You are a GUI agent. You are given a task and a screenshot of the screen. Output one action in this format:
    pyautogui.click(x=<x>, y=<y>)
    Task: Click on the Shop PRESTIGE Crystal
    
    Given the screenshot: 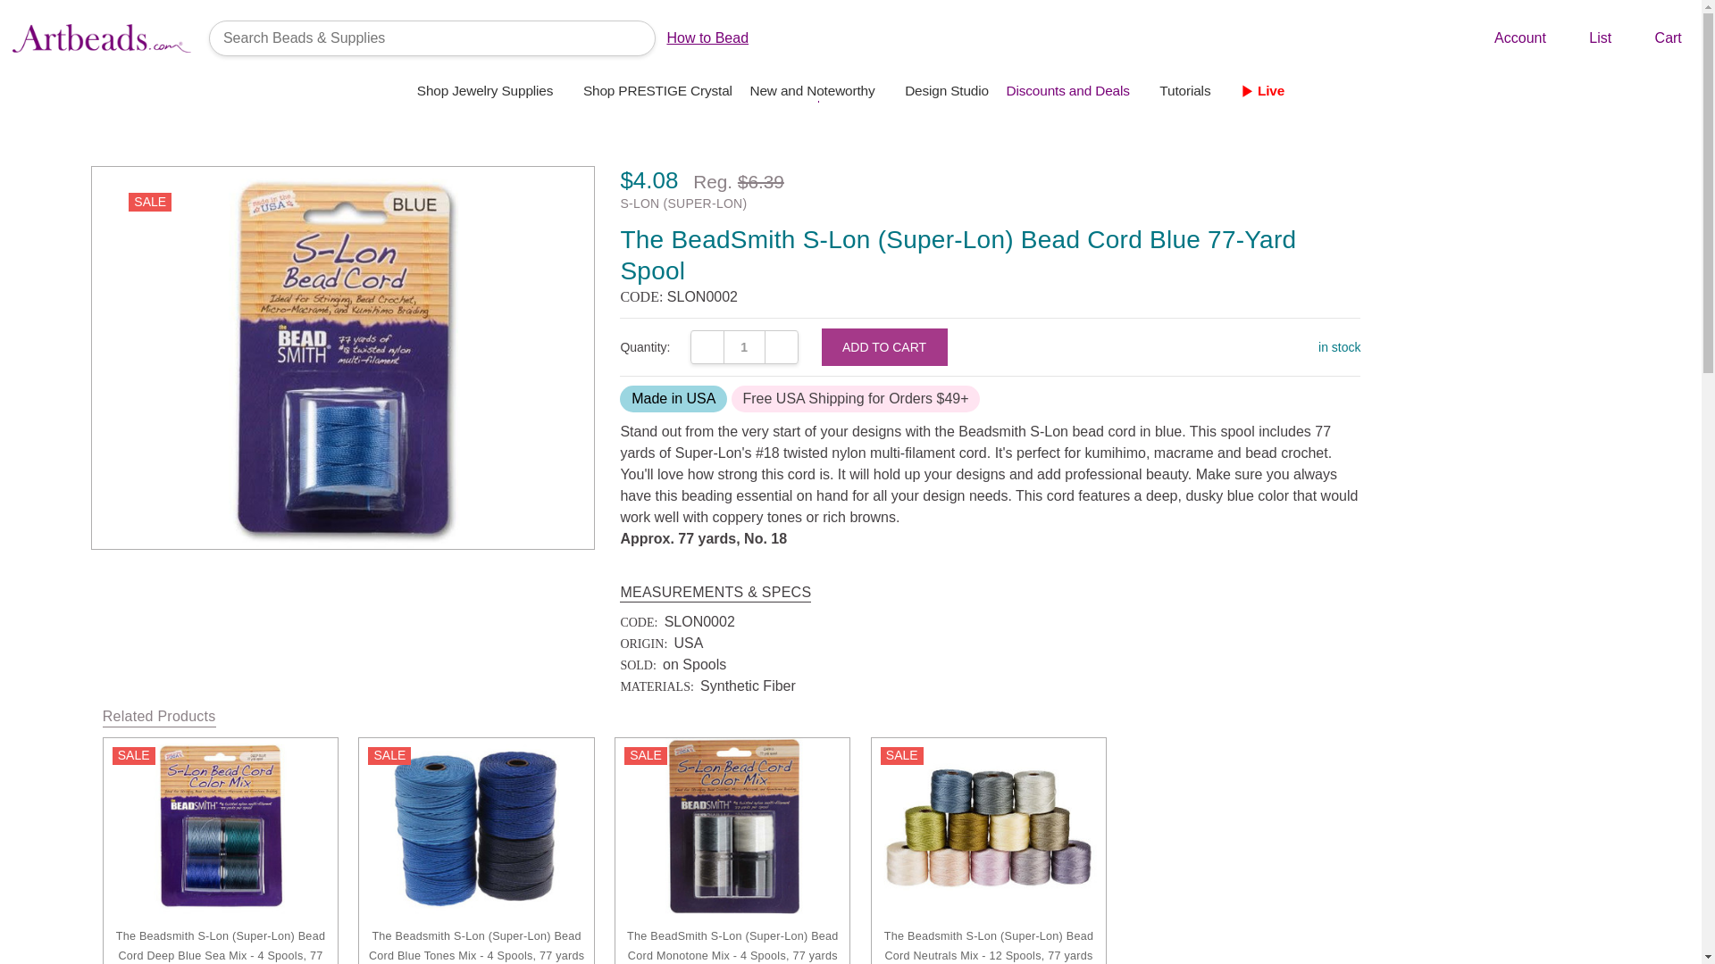 What is the action you would take?
    pyautogui.click(x=657, y=90)
    